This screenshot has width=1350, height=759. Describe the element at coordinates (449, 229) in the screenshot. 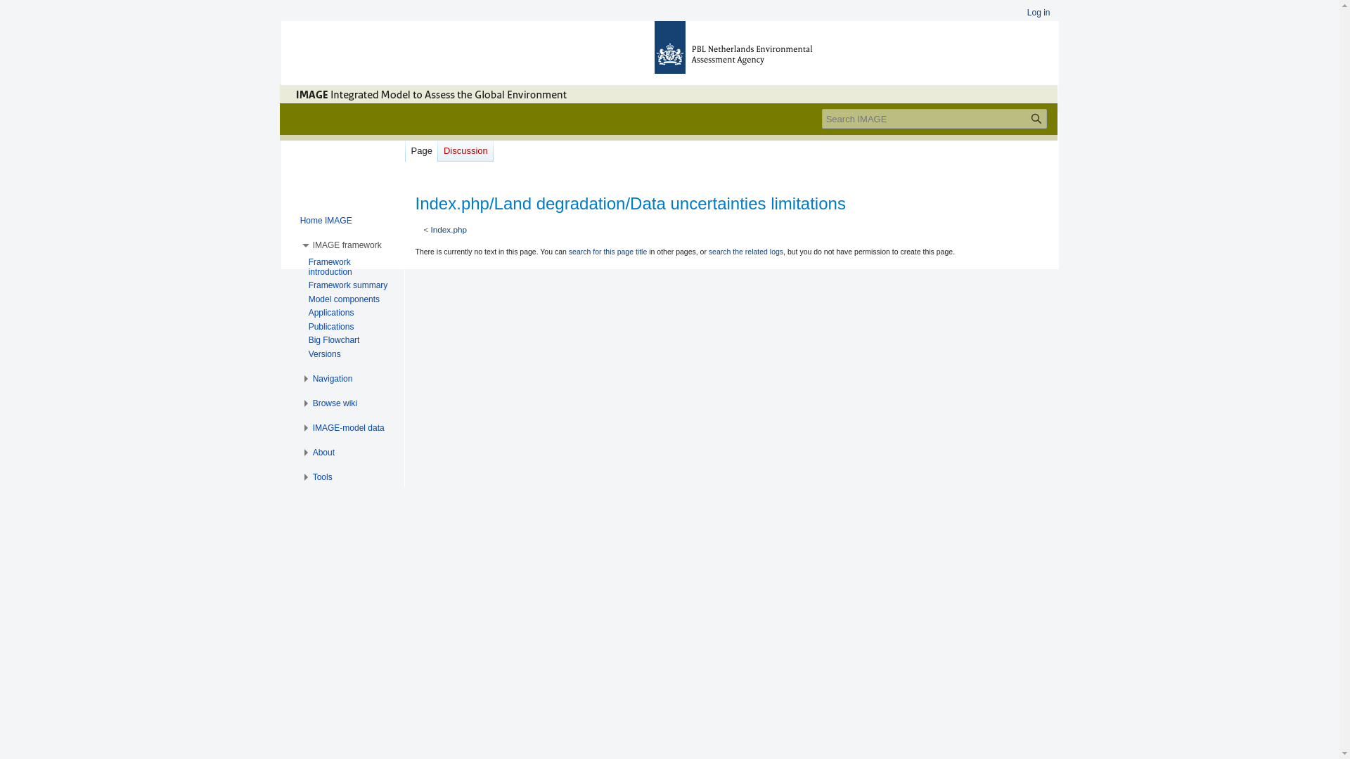

I see `Index.php` at that location.